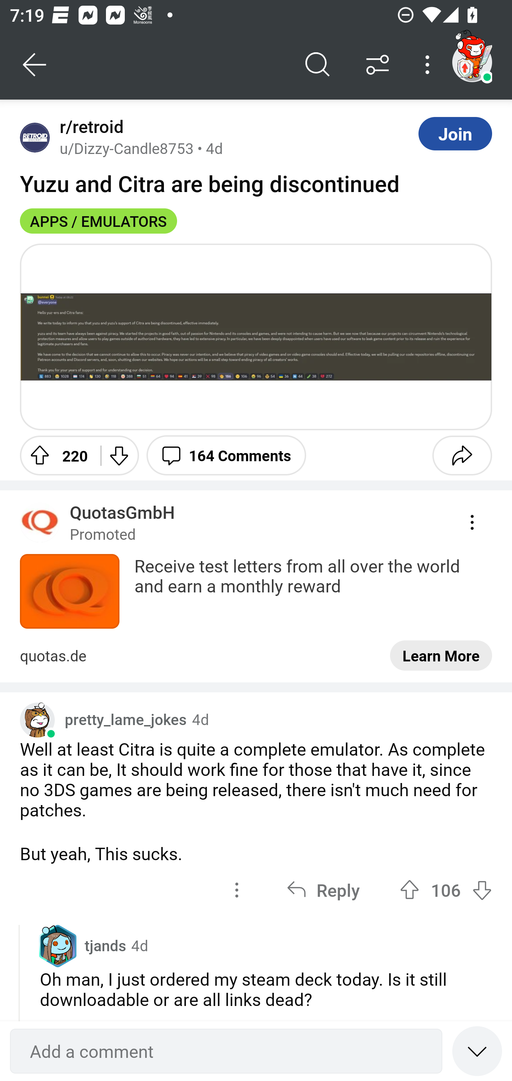 This screenshot has width=512, height=1081. What do you see at coordinates (98, 221) in the screenshot?
I see `APPS / EMULATORS` at bounding box center [98, 221].